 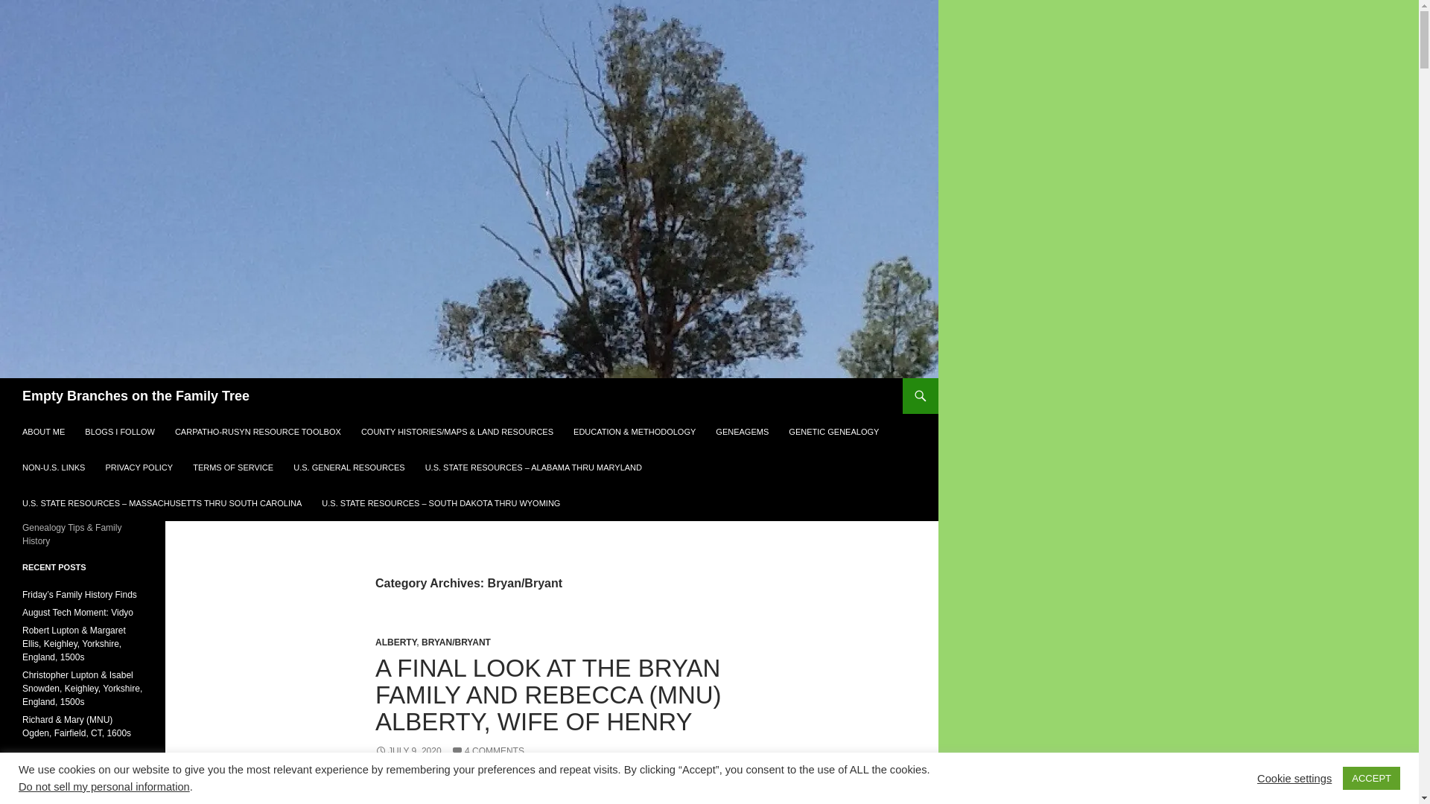 What do you see at coordinates (119, 432) in the screenshot?
I see `BLOGS I FOLLOW` at bounding box center [119, 432].